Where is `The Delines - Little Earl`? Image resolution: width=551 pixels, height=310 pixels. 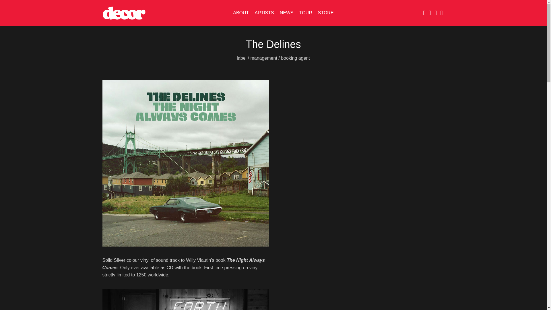
The Delines - Little Earl is located at coordinates (361, 126).